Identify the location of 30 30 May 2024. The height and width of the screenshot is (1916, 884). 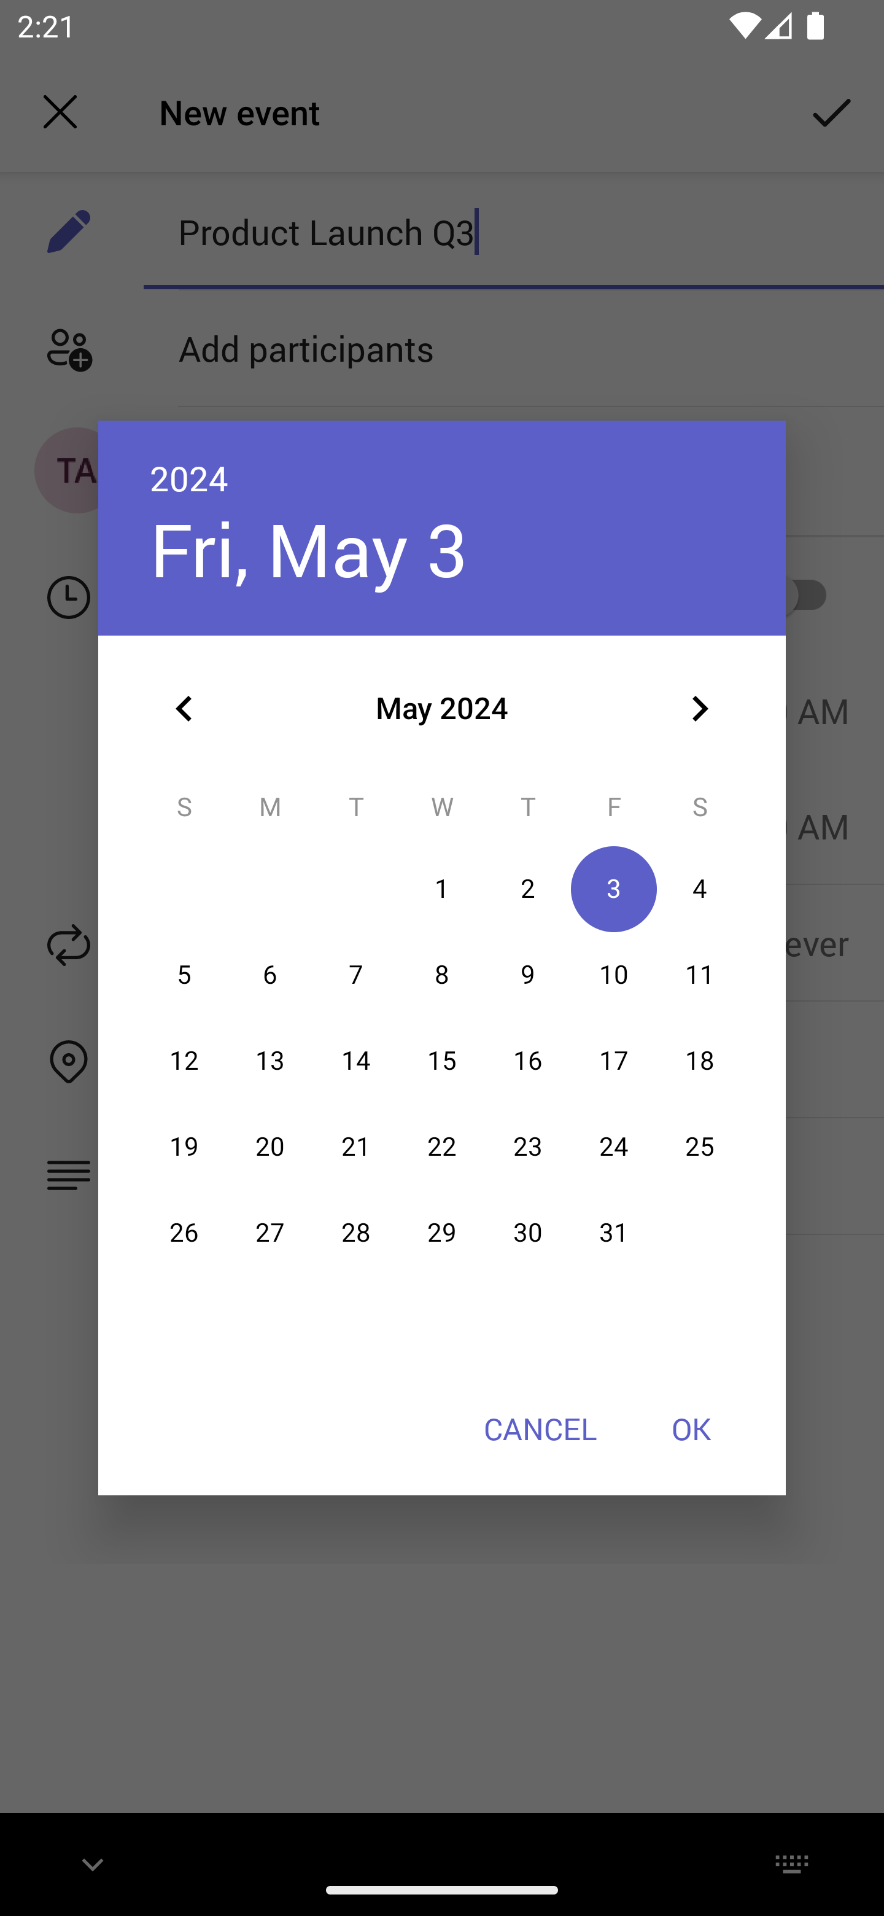
(528, 1233).